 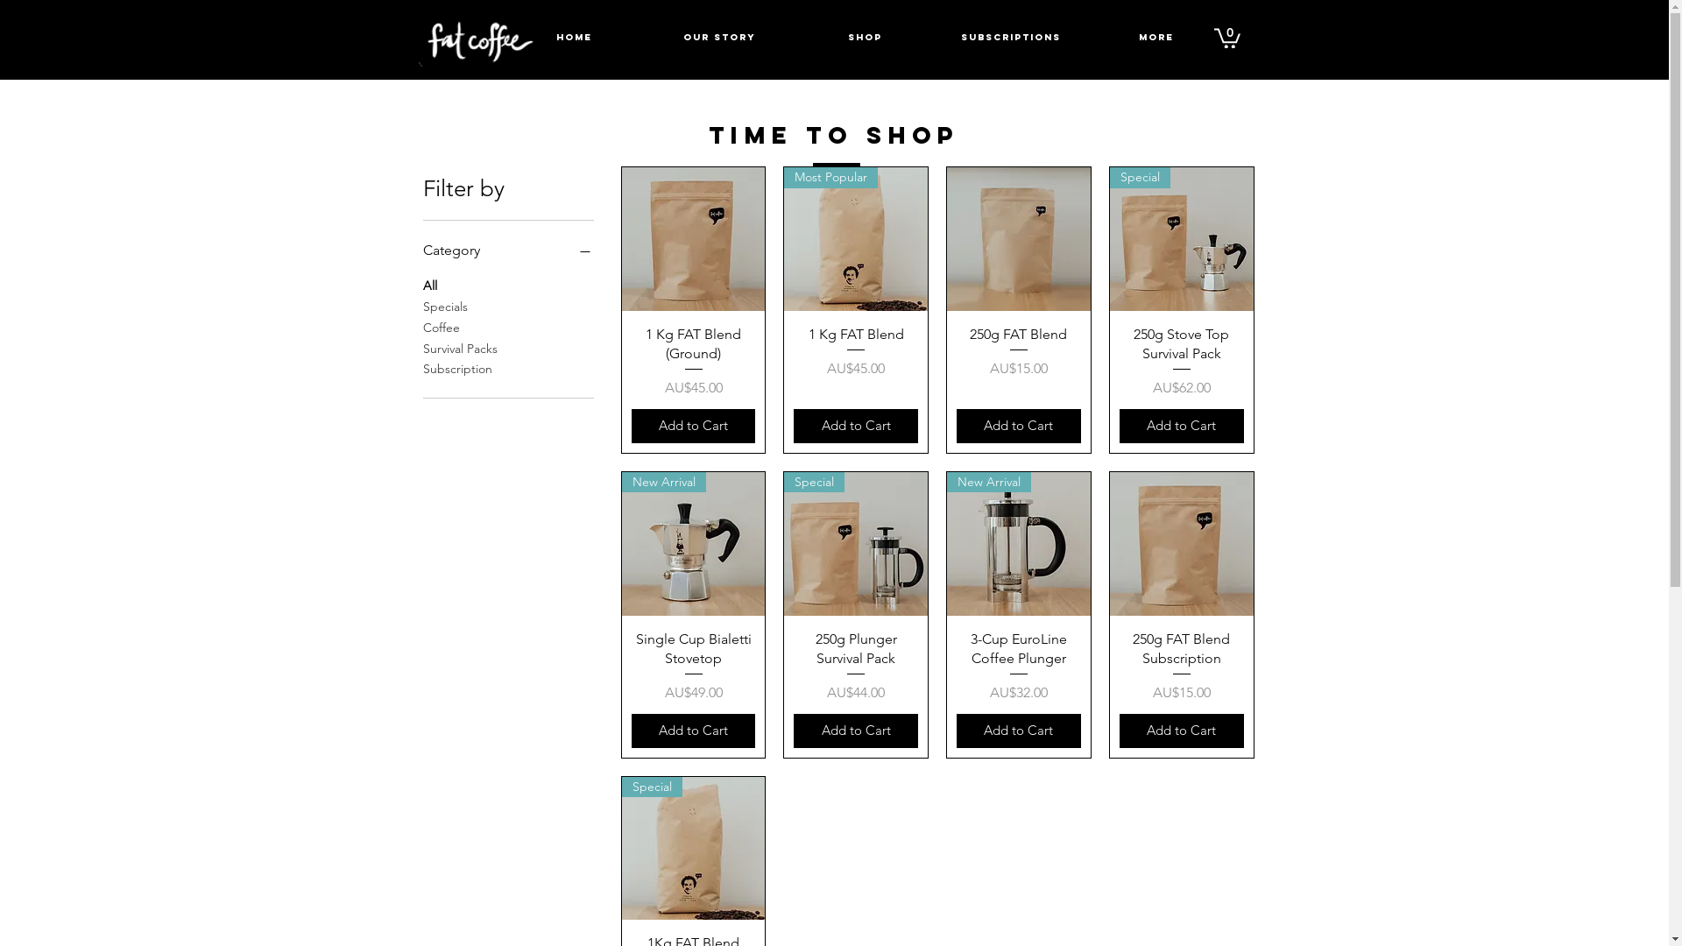 I want to click on Add to Cart, so click(x=694, y=731).